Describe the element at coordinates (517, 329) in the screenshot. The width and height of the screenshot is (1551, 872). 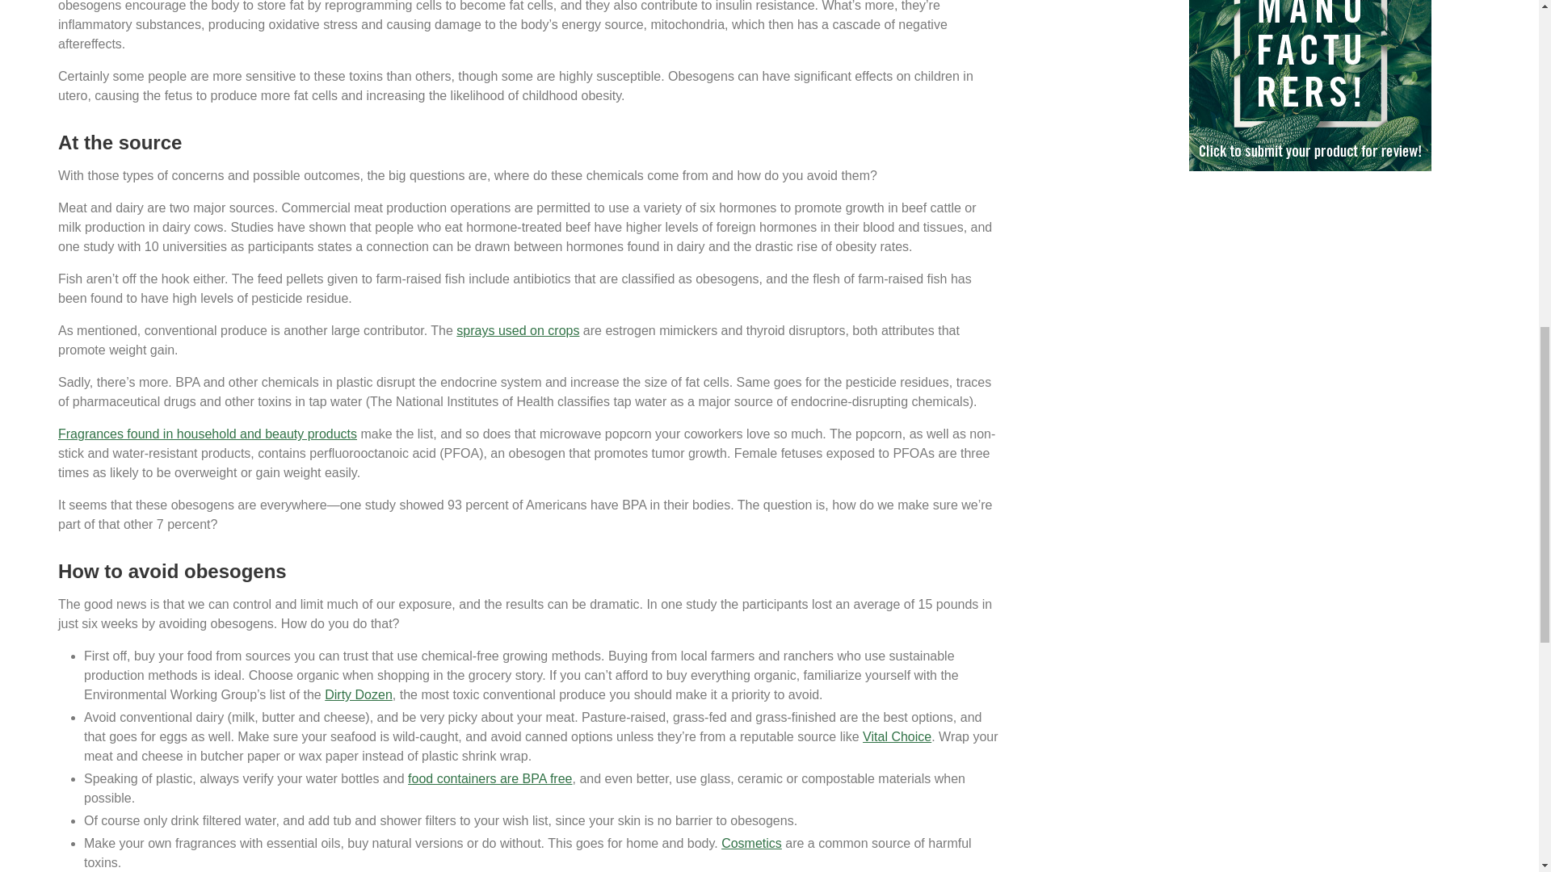
I see `sprays used on crops` at that location.